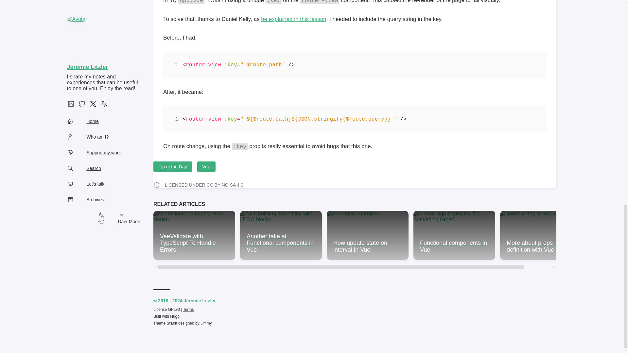  Describe the element at coordinates (206, 166) in the screenshot. I see `Vue` at that location.